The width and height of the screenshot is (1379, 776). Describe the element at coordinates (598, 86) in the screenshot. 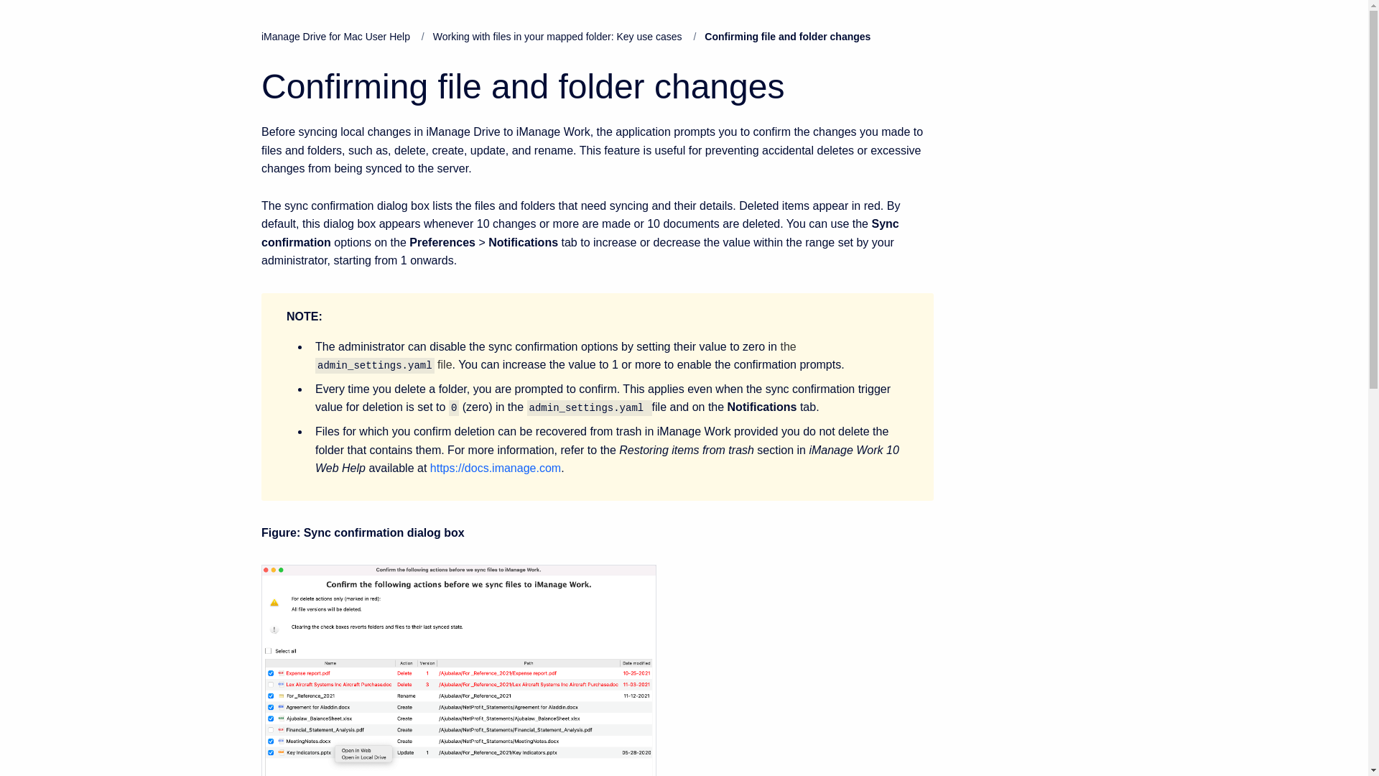

I see `Confirming file and folder changes` at that location.